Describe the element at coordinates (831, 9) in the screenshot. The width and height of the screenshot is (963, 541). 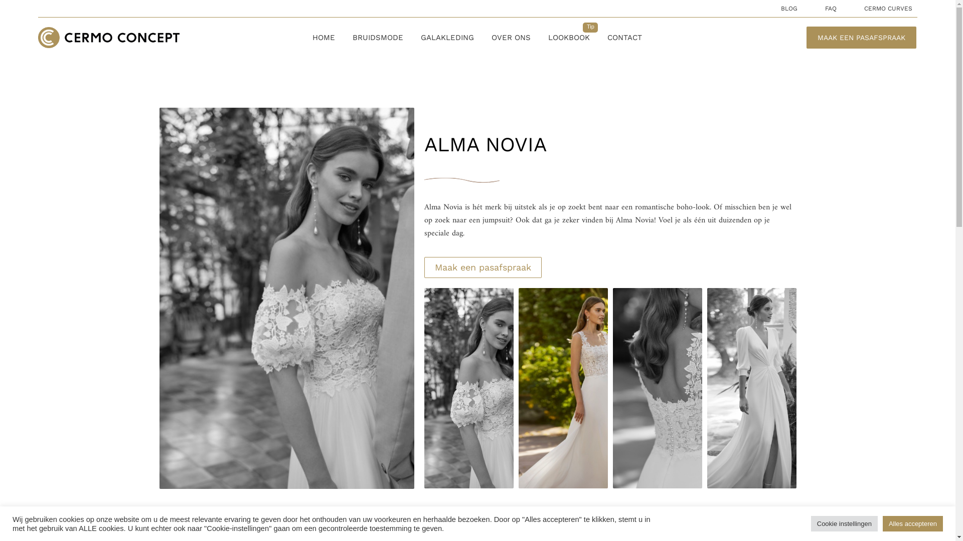
I see `FAQ` at that location.